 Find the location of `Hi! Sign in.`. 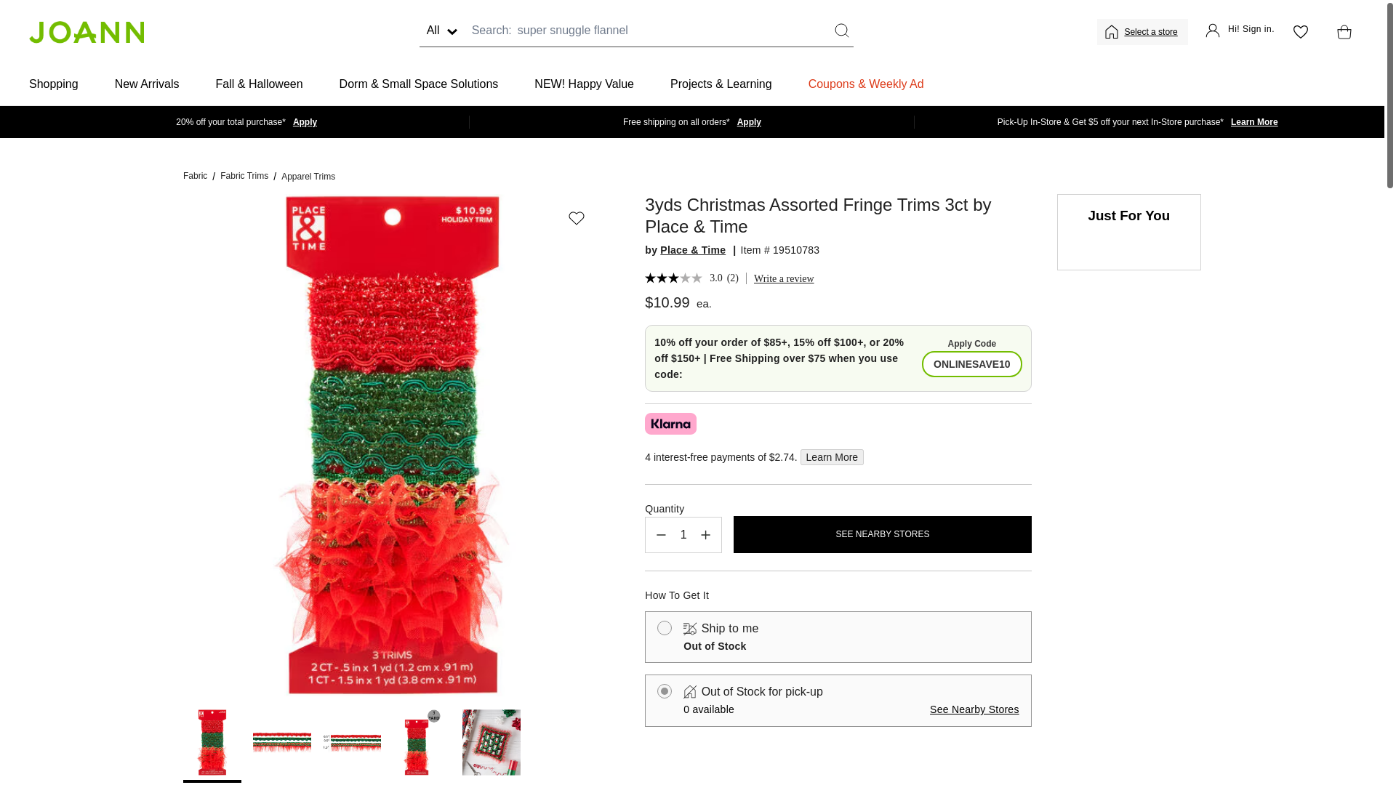

Hi! Sign in. is located at coordinates (1240, 32).